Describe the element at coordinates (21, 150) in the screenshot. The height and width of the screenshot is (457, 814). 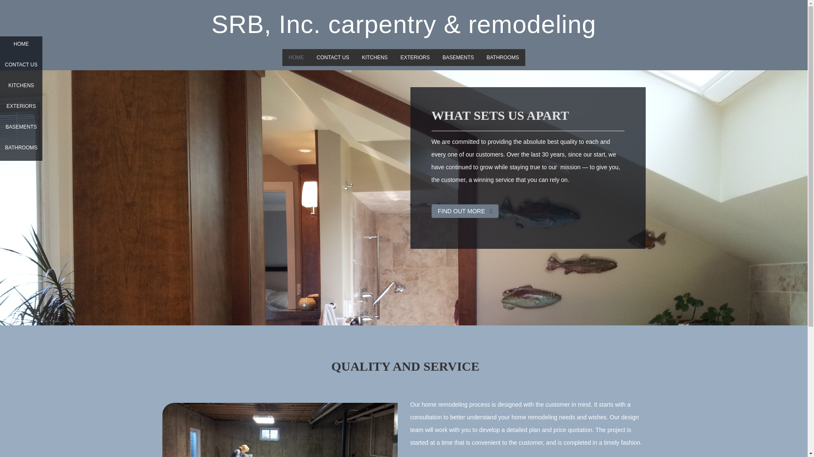
I see `BATHROOMS` at that location.